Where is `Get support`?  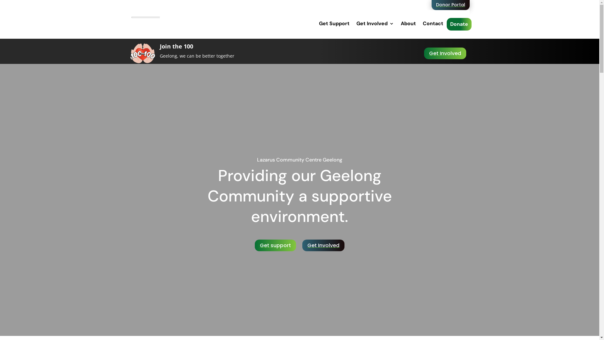
Get support is located at coordinates (276, 246).